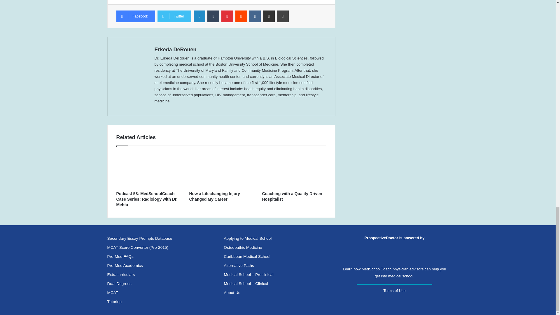  I want to click on LinkedIn, so click(199, 16).